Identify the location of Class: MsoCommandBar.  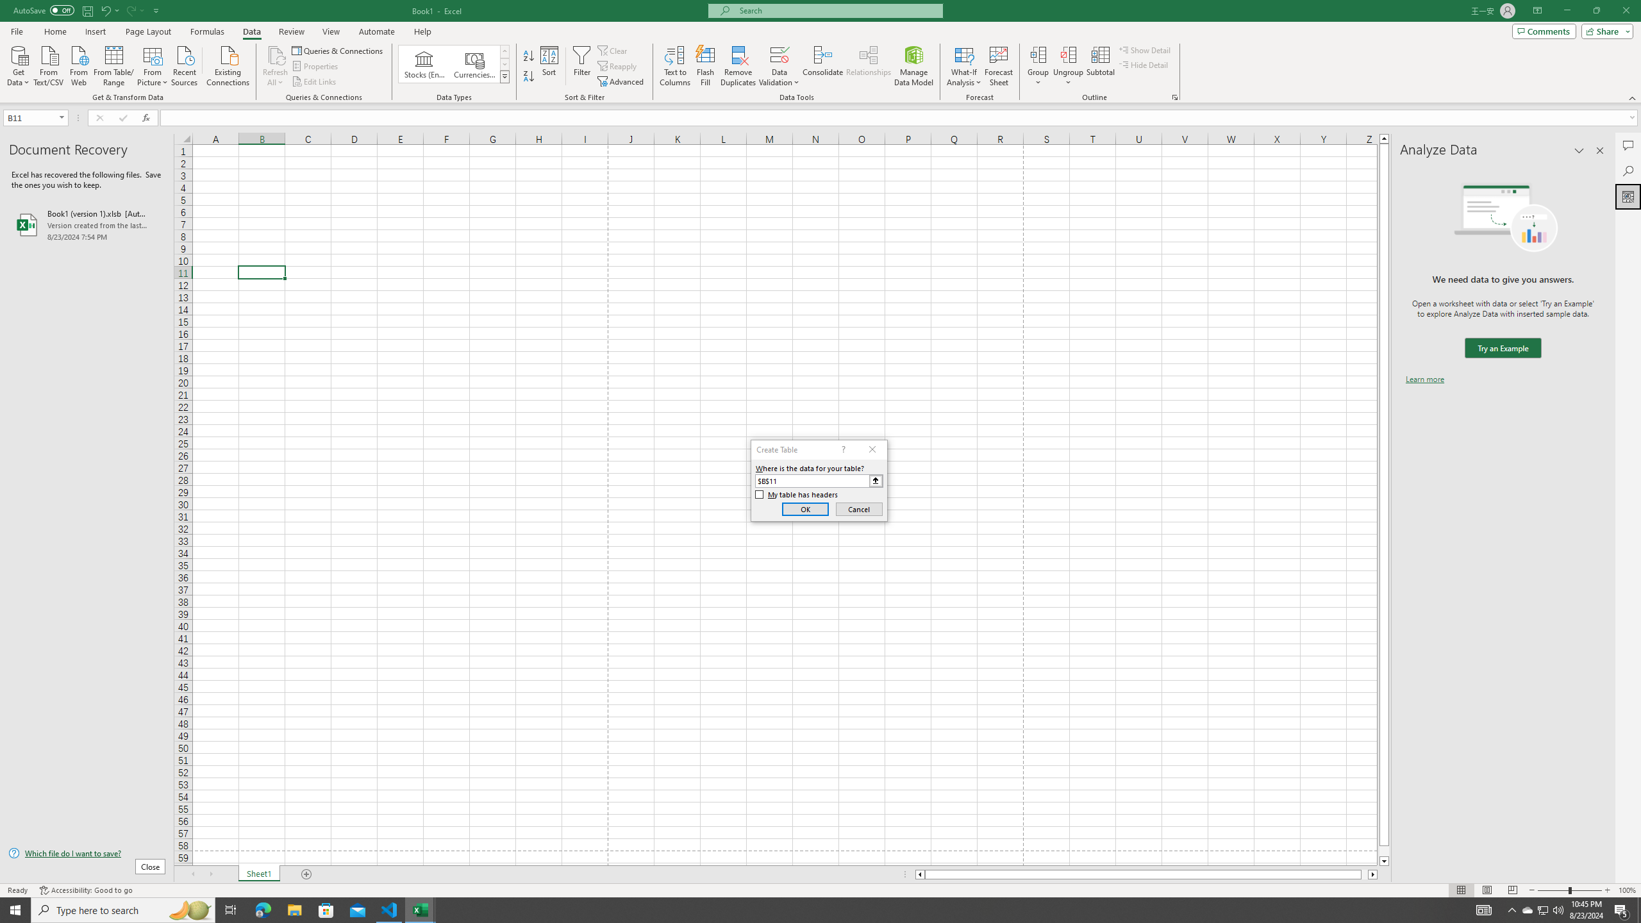
(820, 51).